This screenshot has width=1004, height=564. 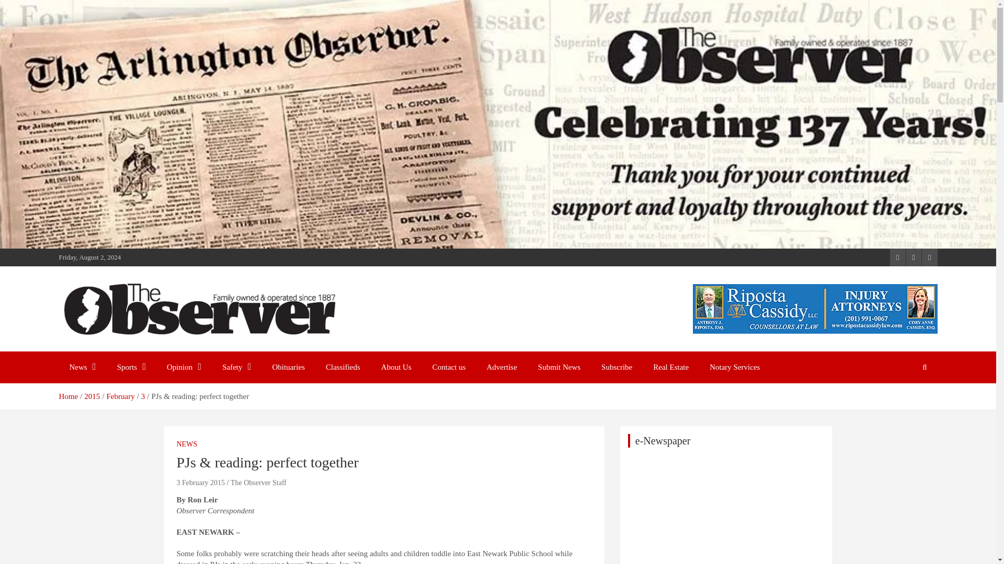 What do you see at coordinates (146, 349) in the screenshot?
I see `The Observer Online` at bounding box center [146, 349].